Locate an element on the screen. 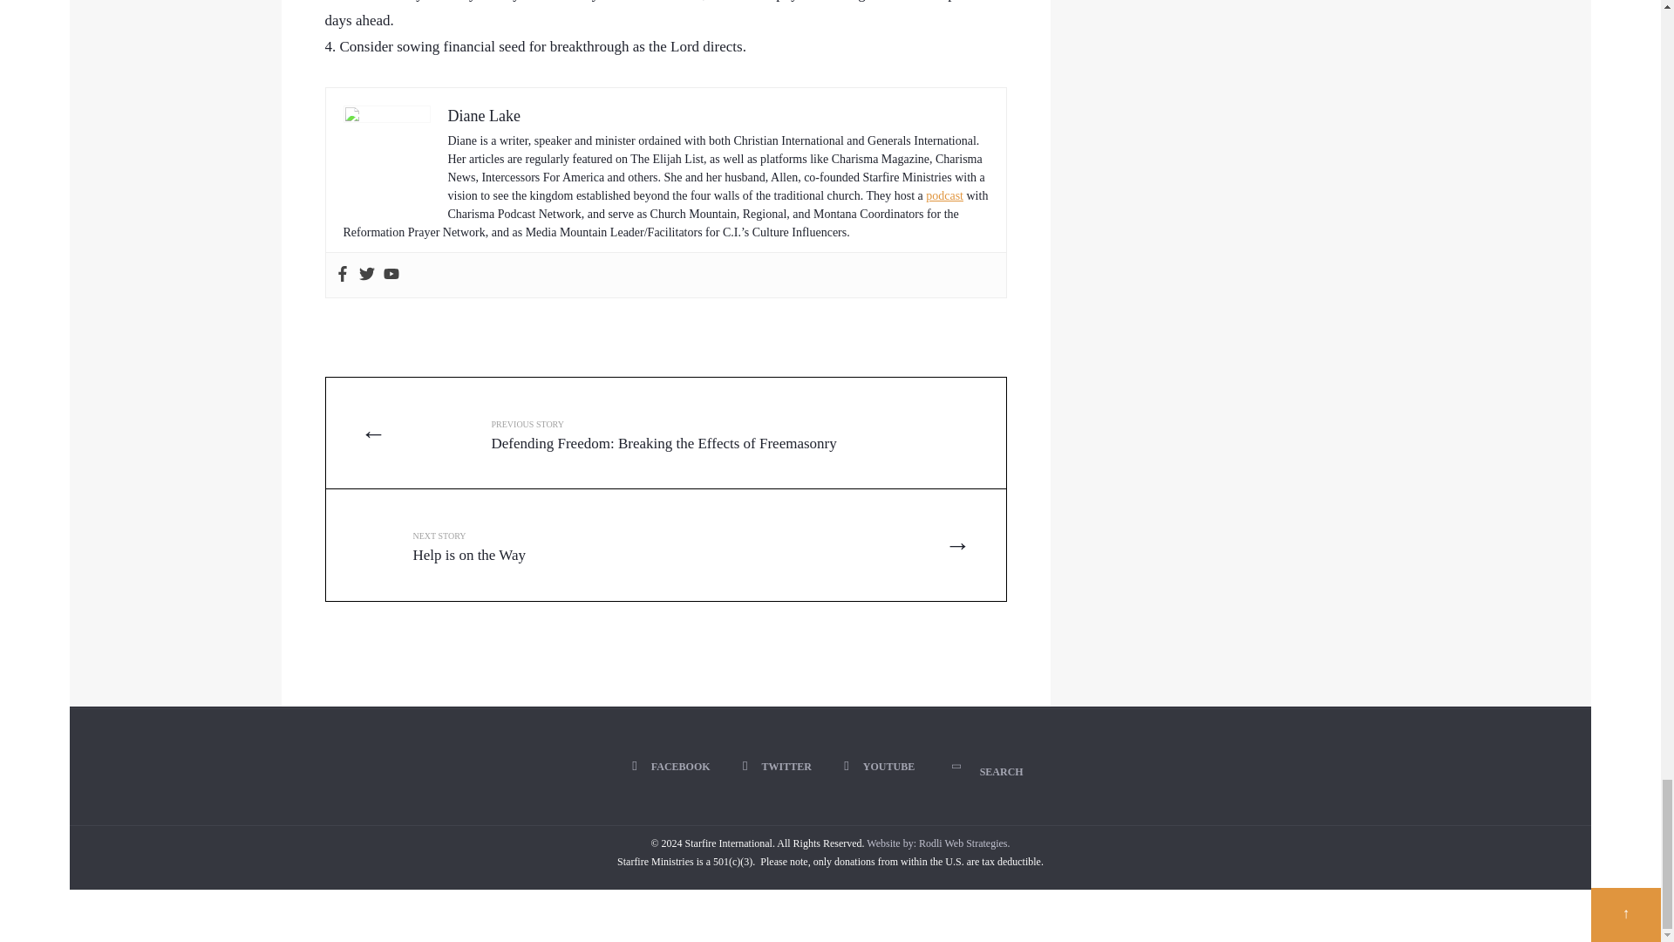 This screenshot has width=1674, height=942. YouTube is located at coordinates (882, 766).